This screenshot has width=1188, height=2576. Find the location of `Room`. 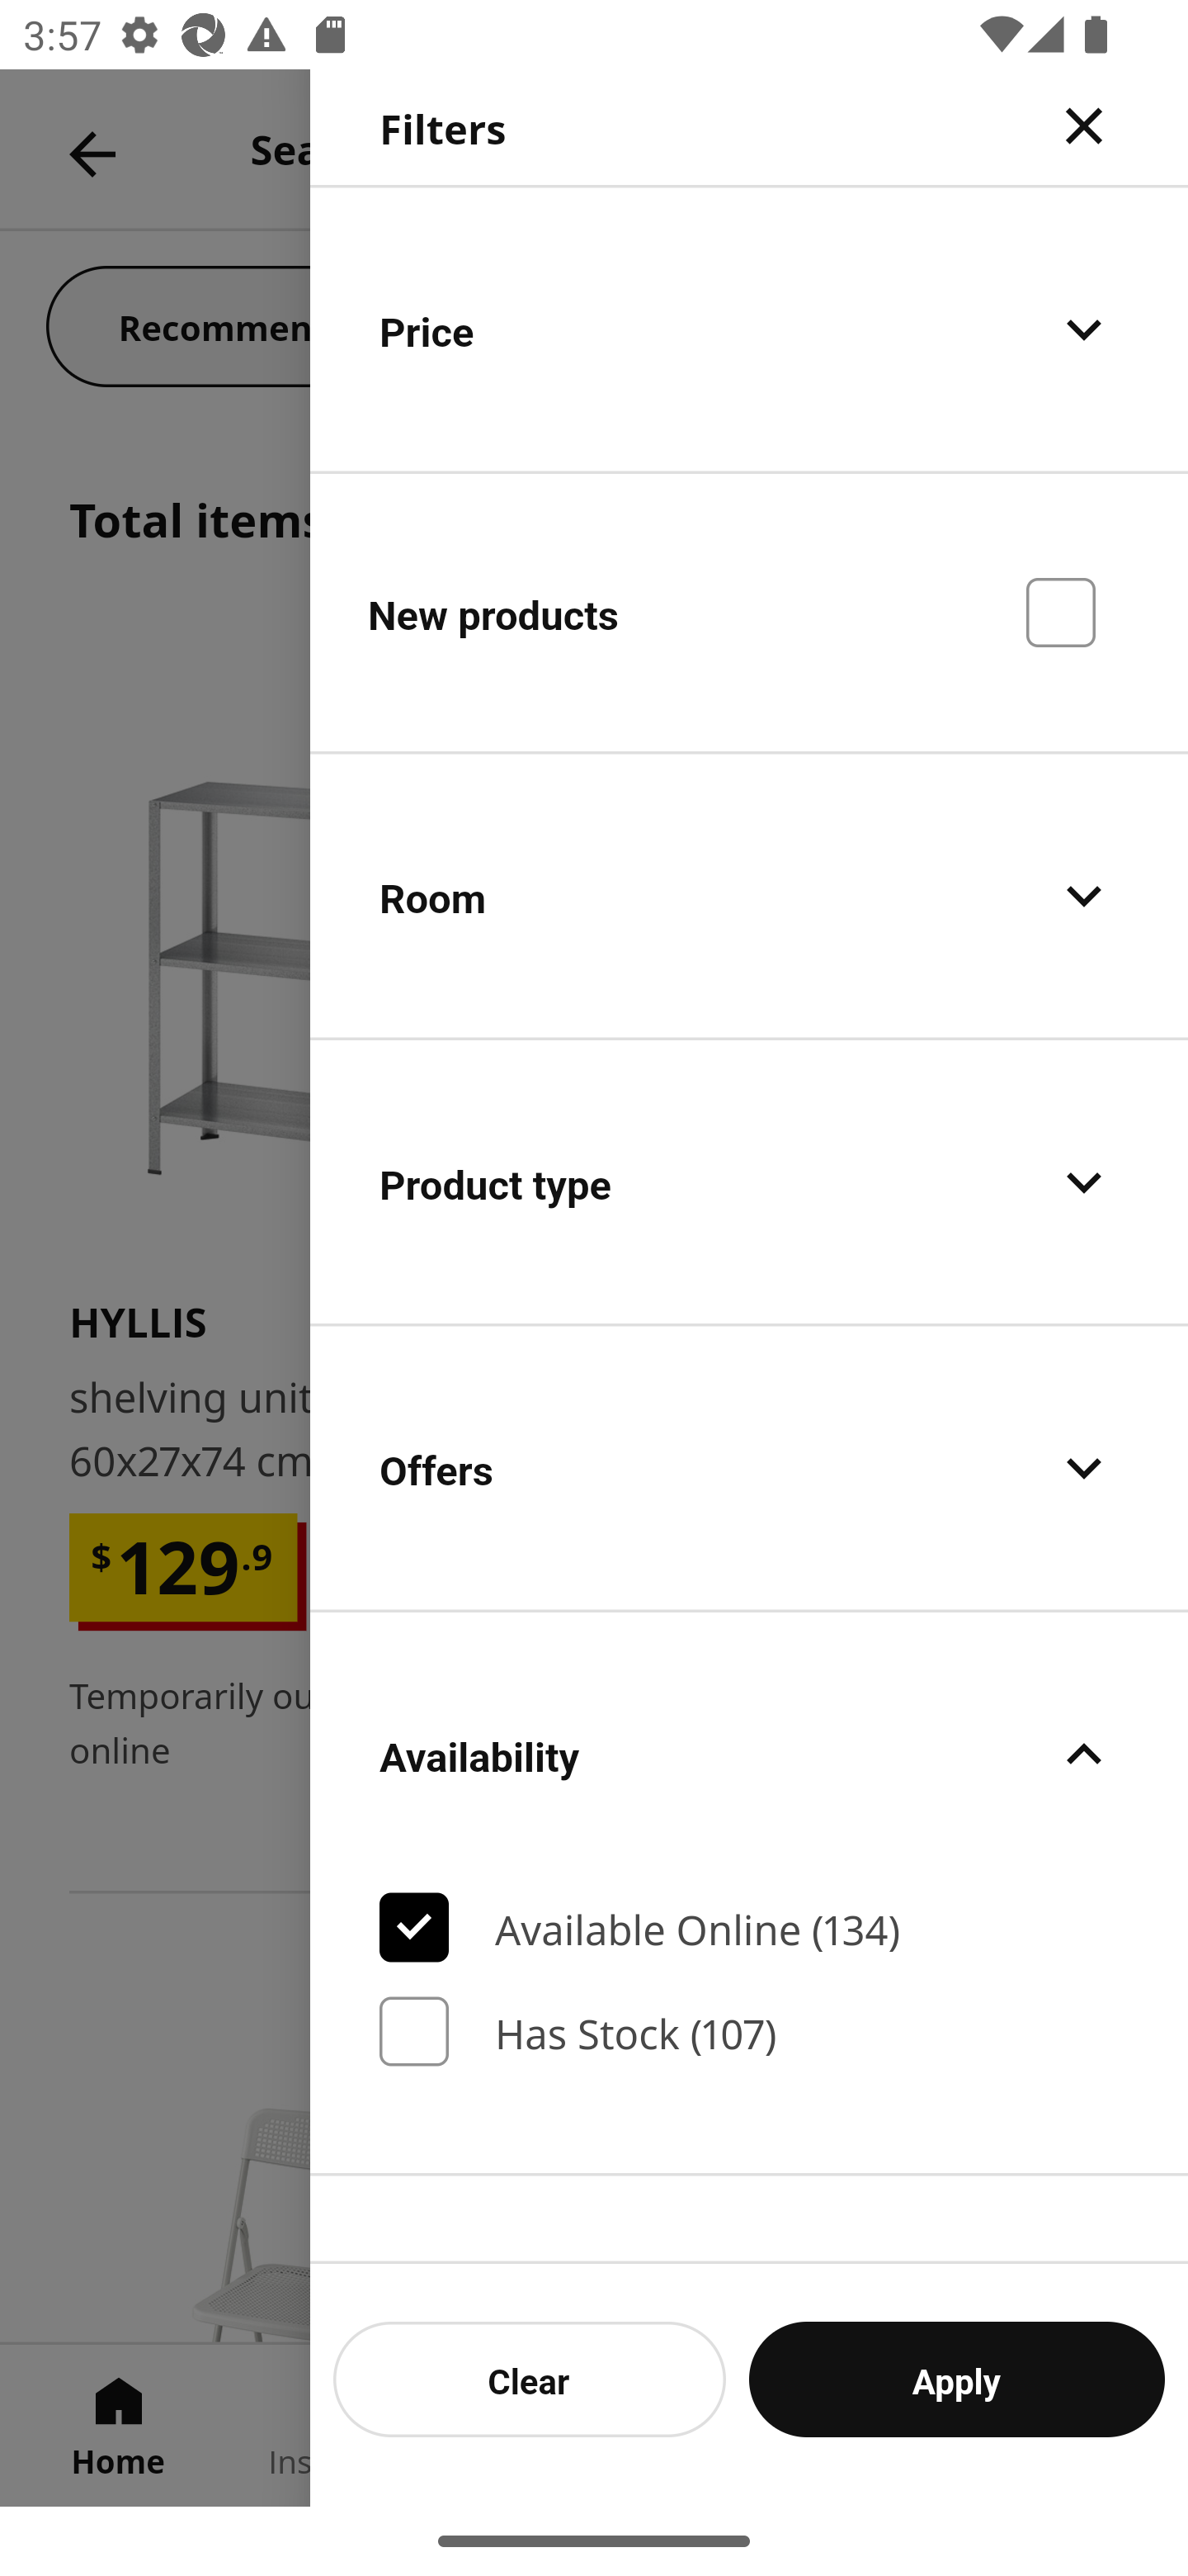

Room is located at coordinates (749, 897).